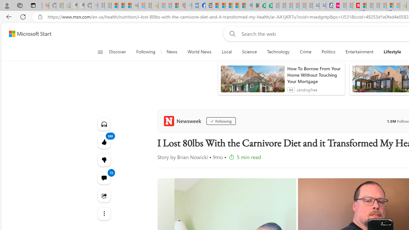  What do you see at coordinates (220, 121) in the screenshot?
I see `Following` at bounding box center [220, 121].